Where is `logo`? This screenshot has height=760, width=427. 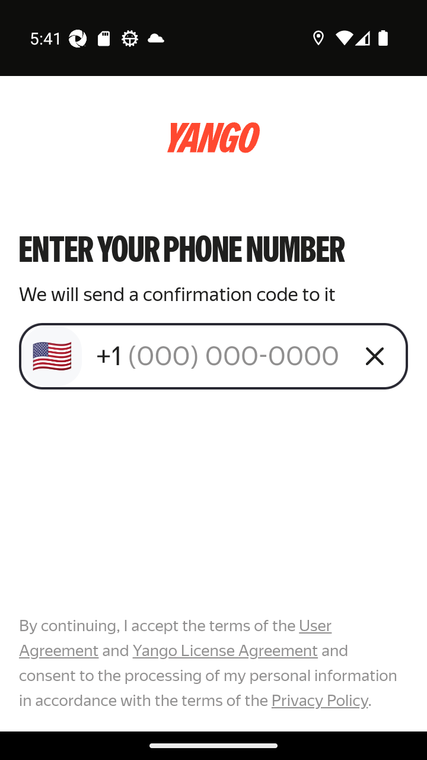
logo is located at coordinates (213, 138).